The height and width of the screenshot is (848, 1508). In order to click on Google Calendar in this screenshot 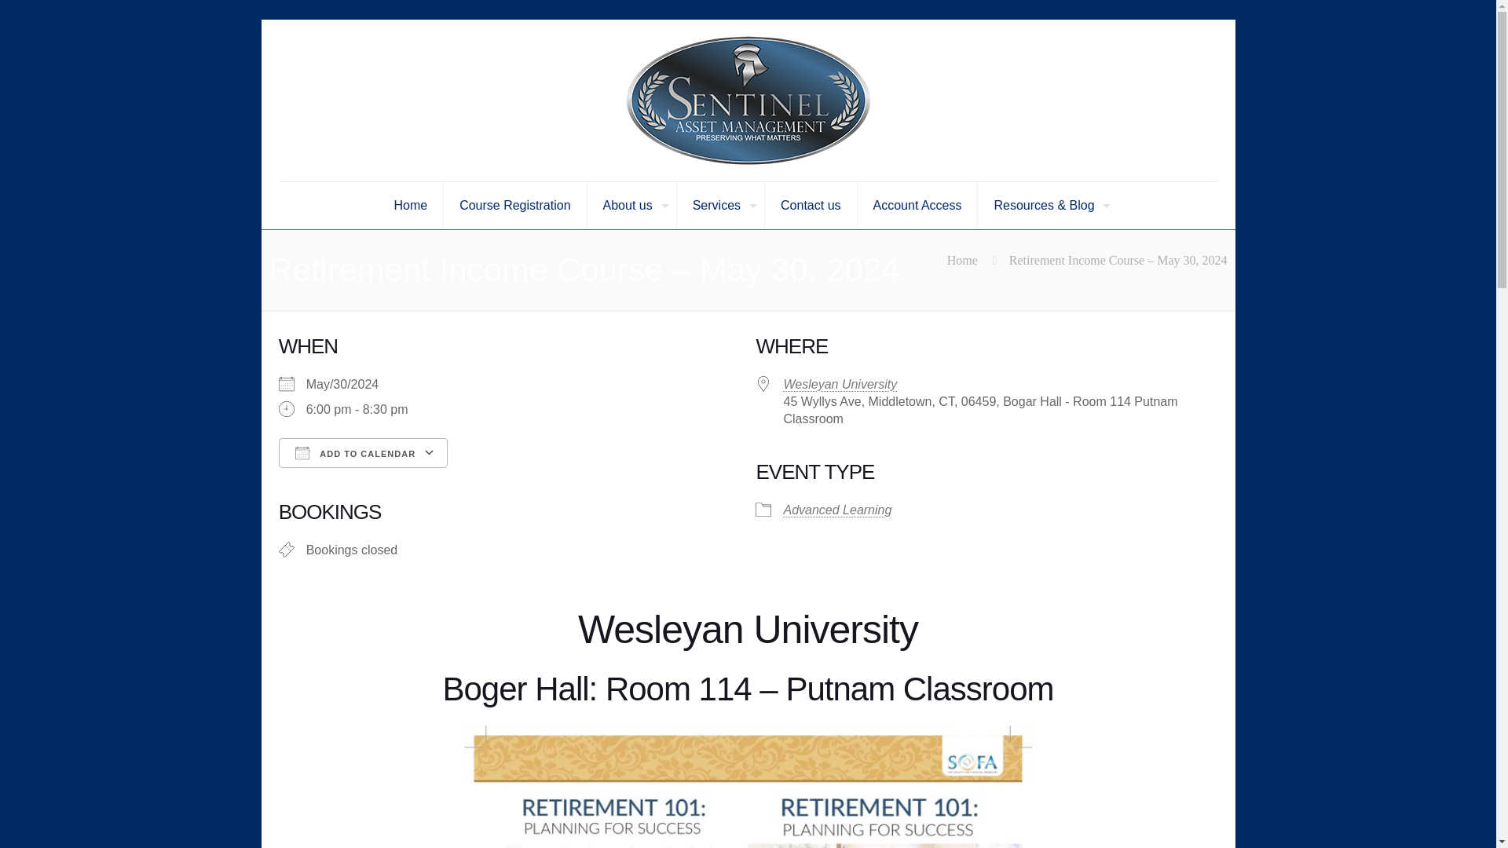, I will do `click(510, 481)`.